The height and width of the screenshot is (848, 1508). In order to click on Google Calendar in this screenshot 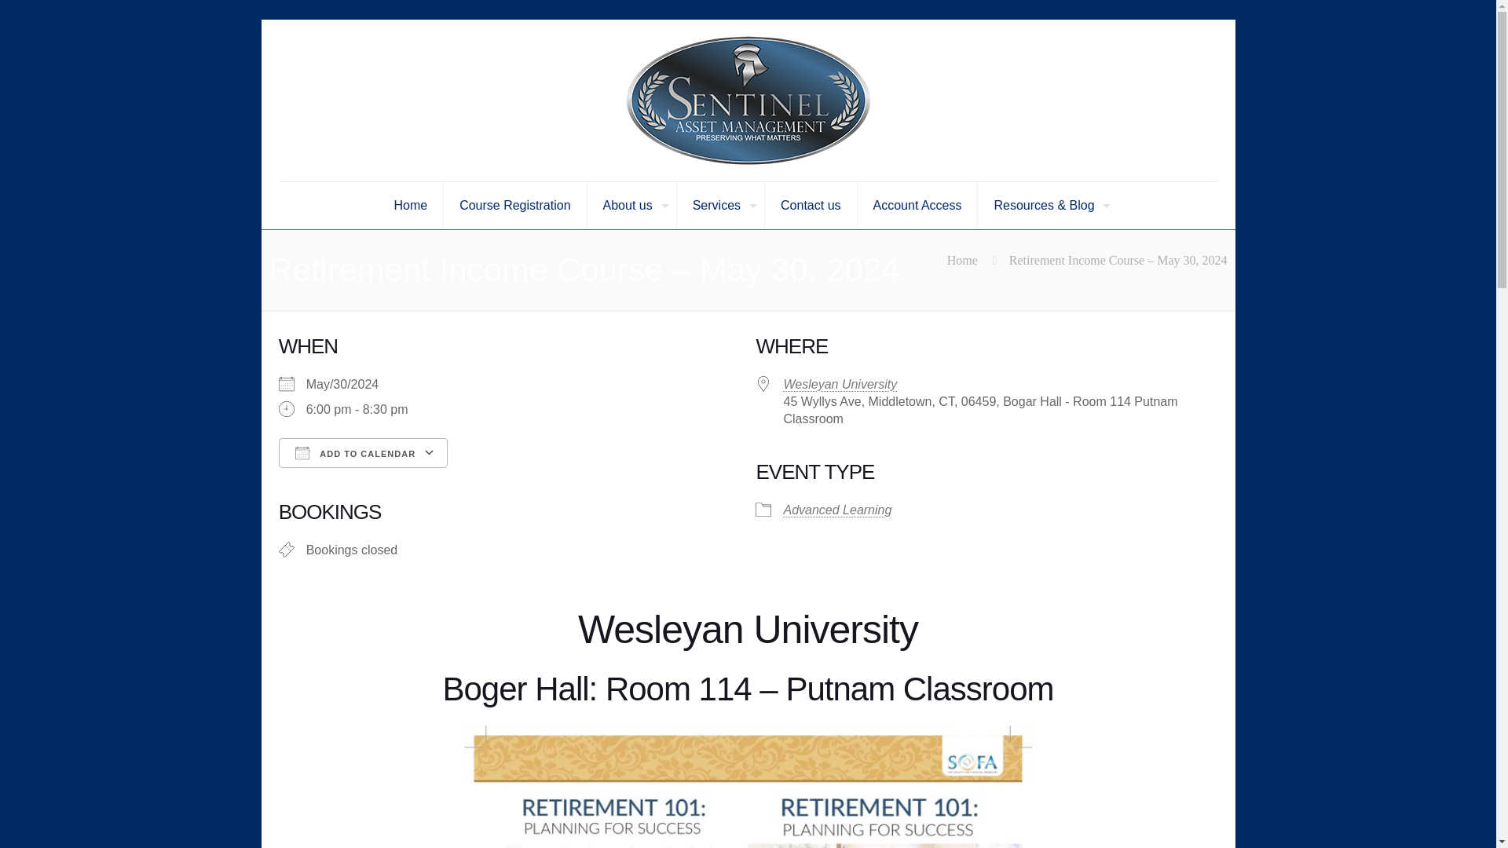, I will do `click(510, 481)`.